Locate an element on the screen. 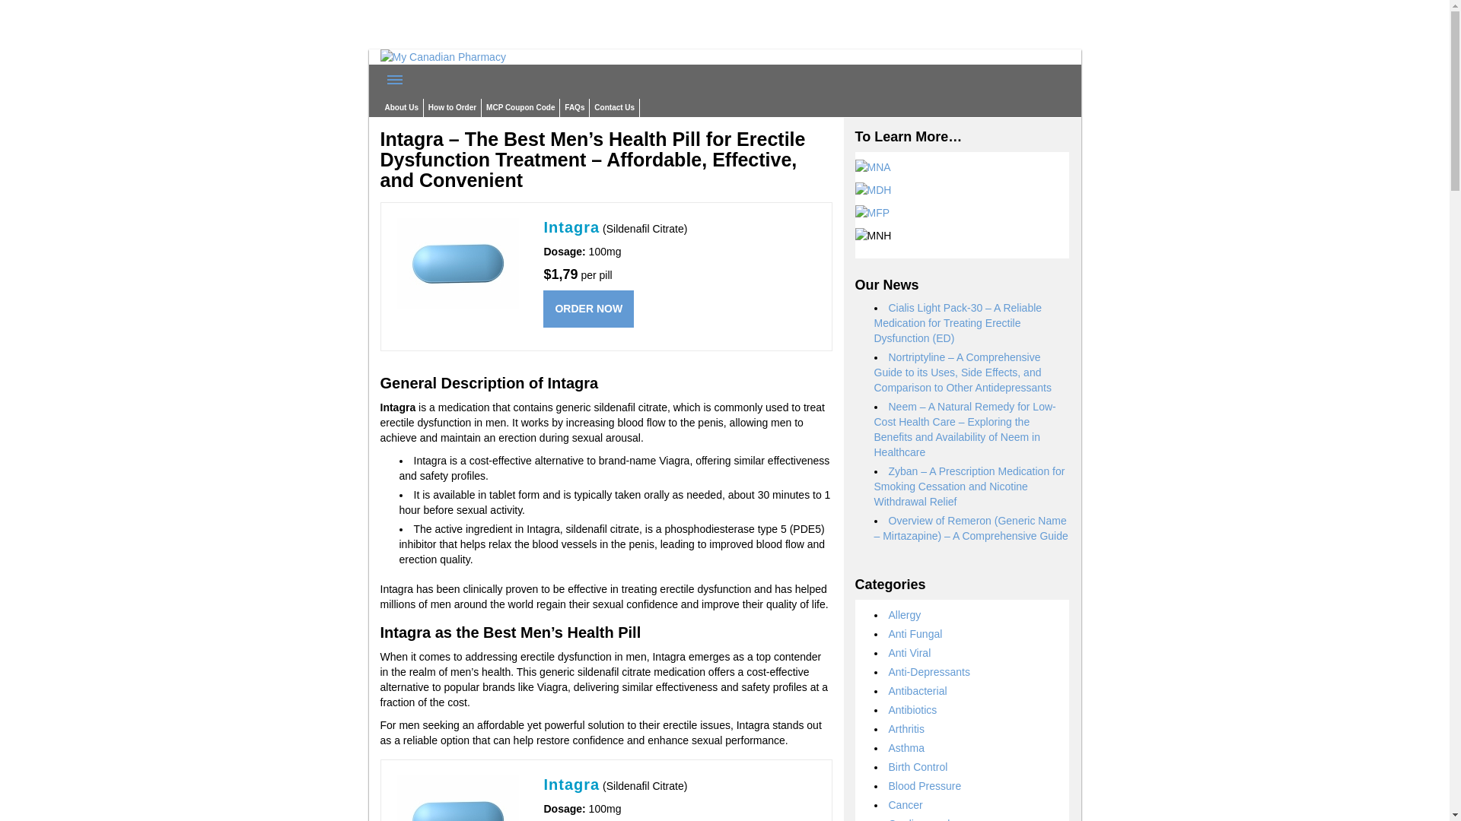 The image size is (1461, 821). Cardiovascular is located at coordinates (924, 819).